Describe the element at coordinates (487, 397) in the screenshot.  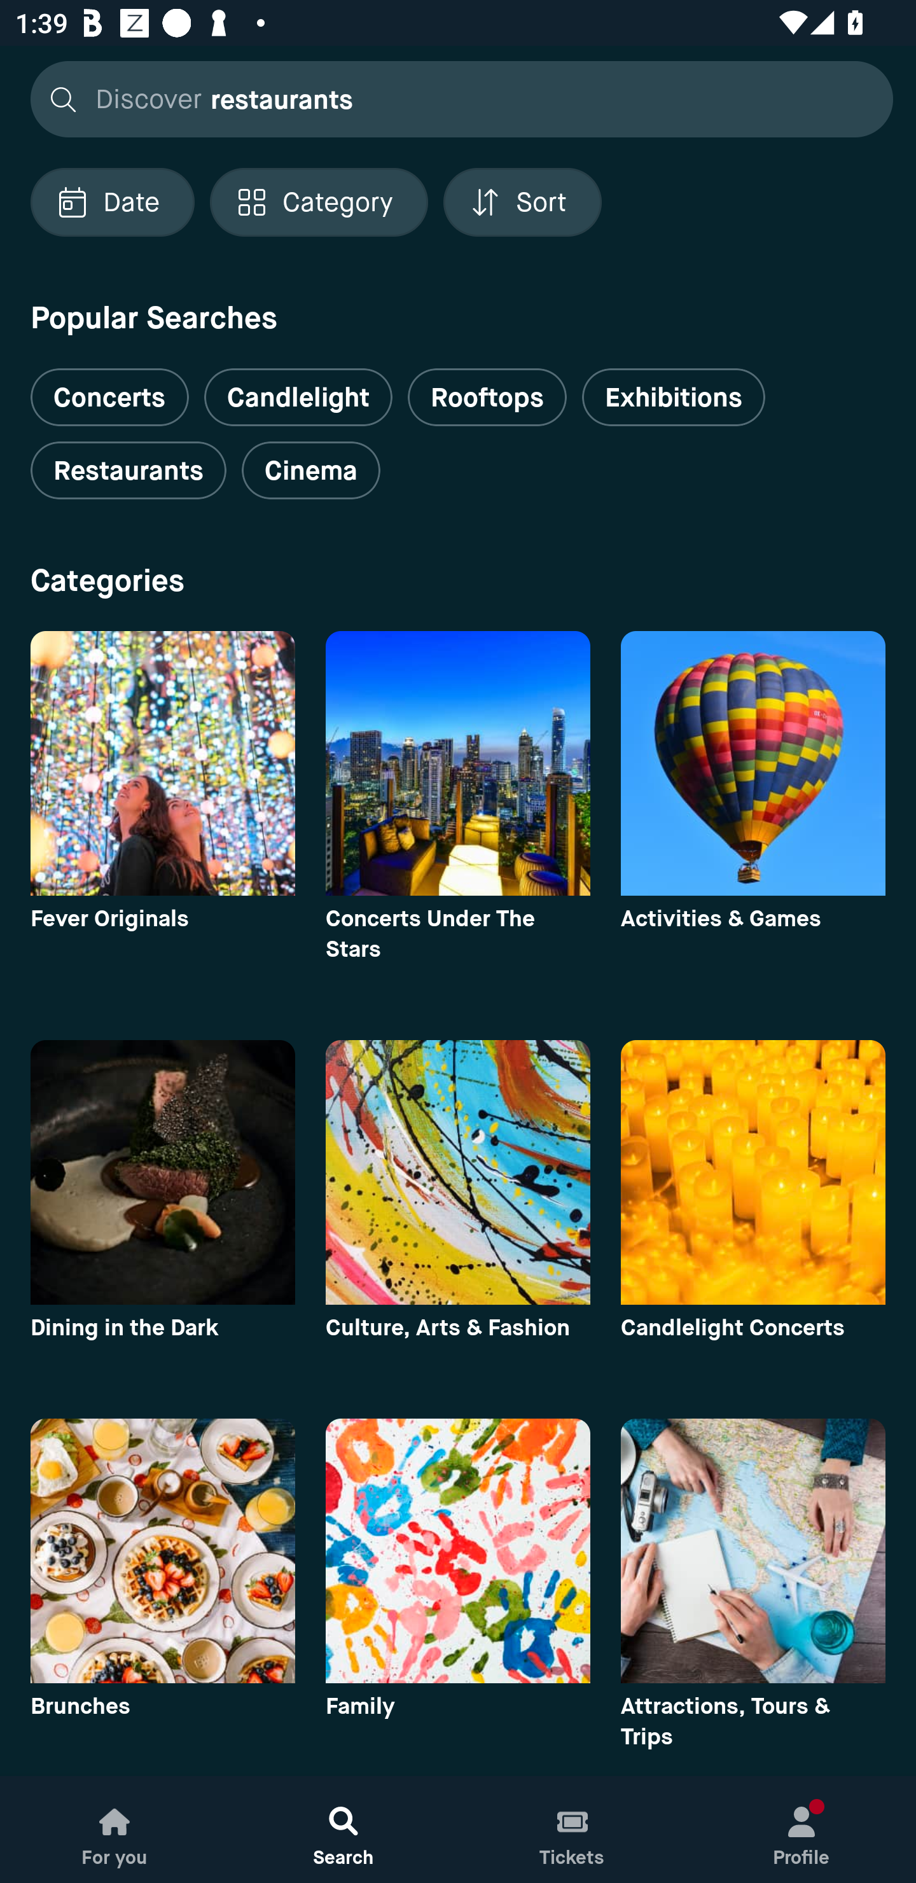
I see `Rooftops` at that location.